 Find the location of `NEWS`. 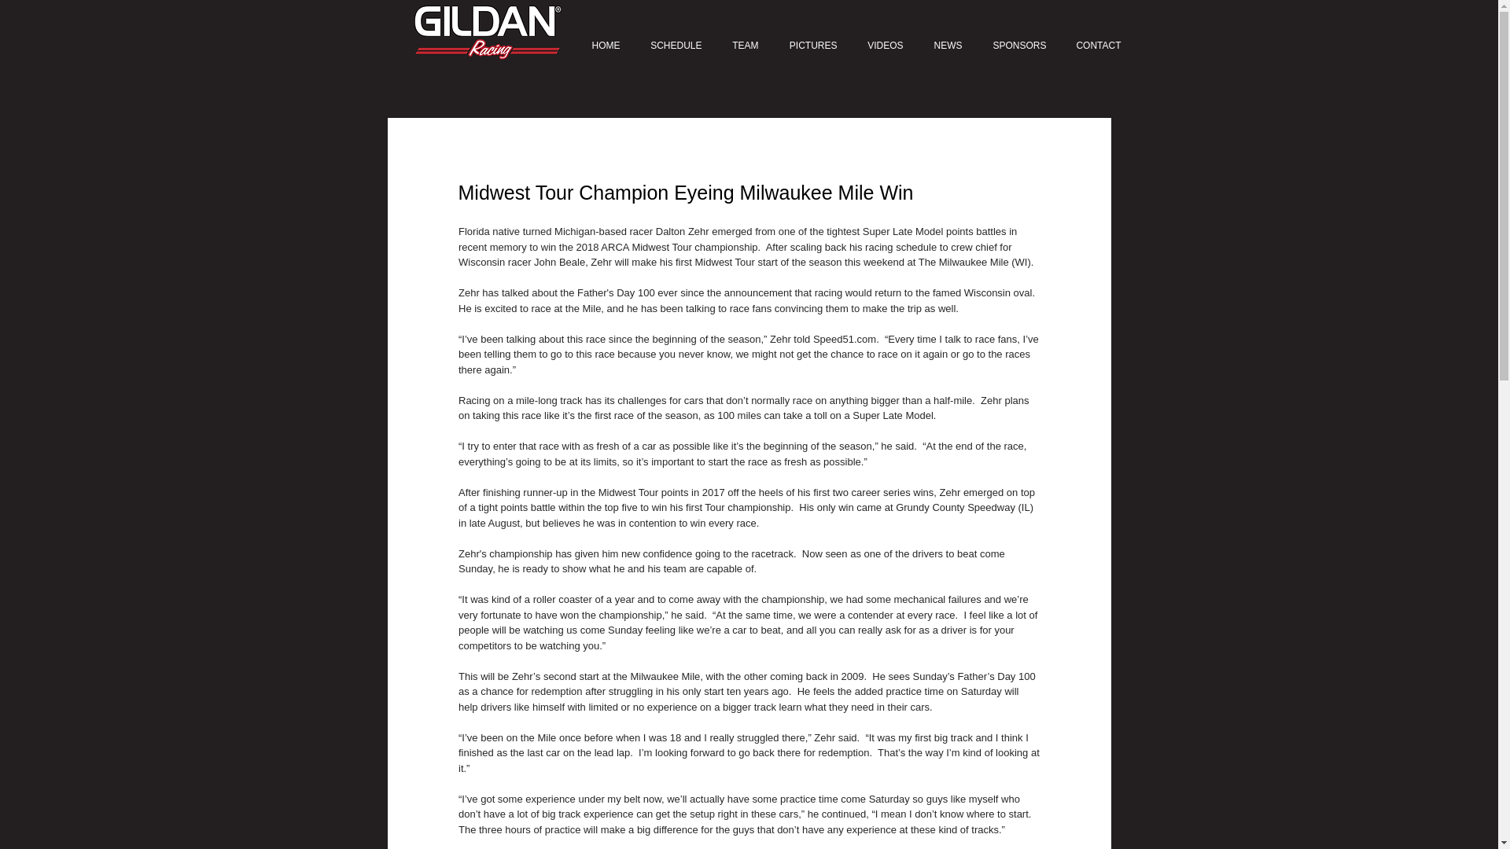

NEWS is located at coordinates (945, 46).